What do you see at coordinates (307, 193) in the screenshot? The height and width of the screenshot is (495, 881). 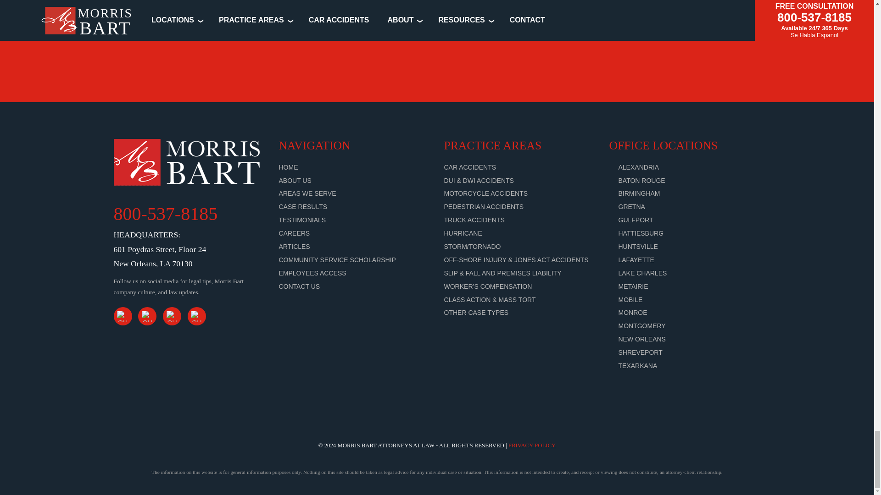 I see `Areas We Serve` at bounding box center [307, 193].